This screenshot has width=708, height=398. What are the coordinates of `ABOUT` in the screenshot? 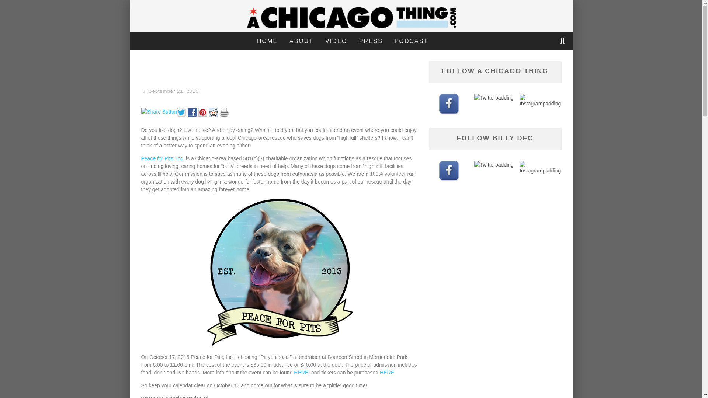 It's located at (301, 41).